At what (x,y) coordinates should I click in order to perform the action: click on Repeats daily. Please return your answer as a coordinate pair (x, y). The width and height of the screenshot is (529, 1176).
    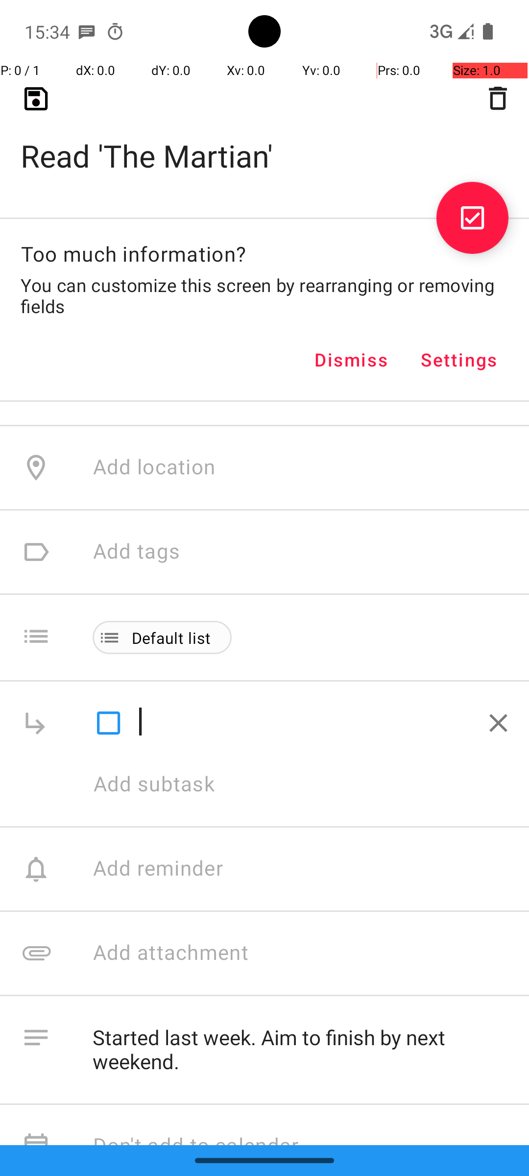
    Looking at the image, I should click on (301, 261).